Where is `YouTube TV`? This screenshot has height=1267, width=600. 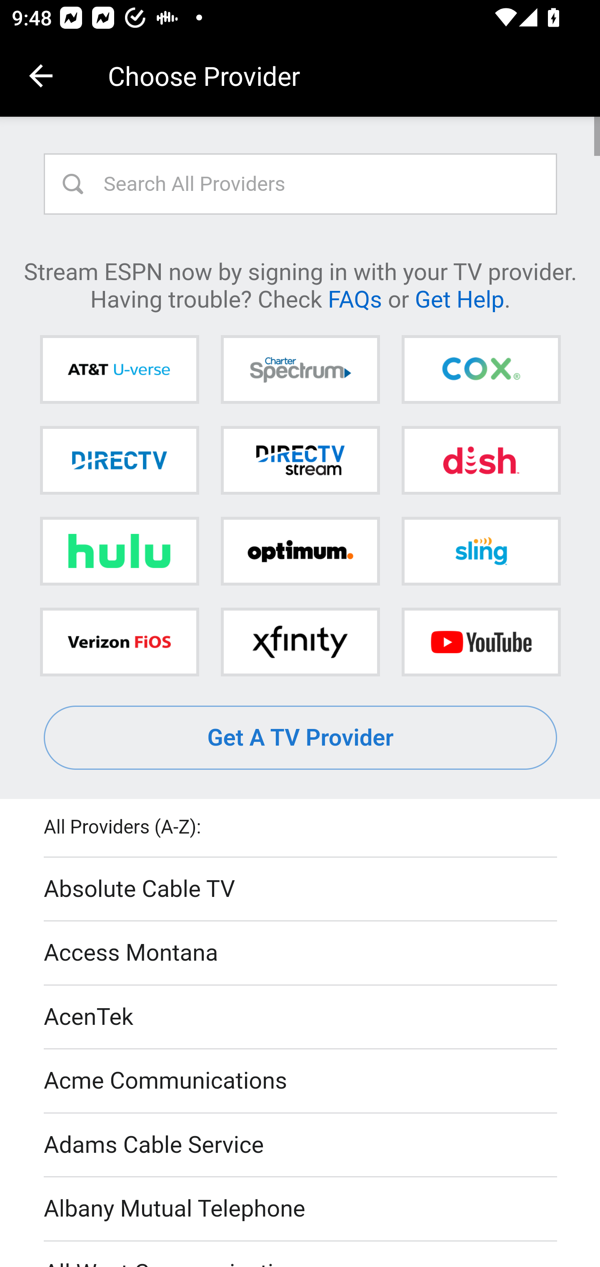
YouTube TV is located at coordinates (481, 642).